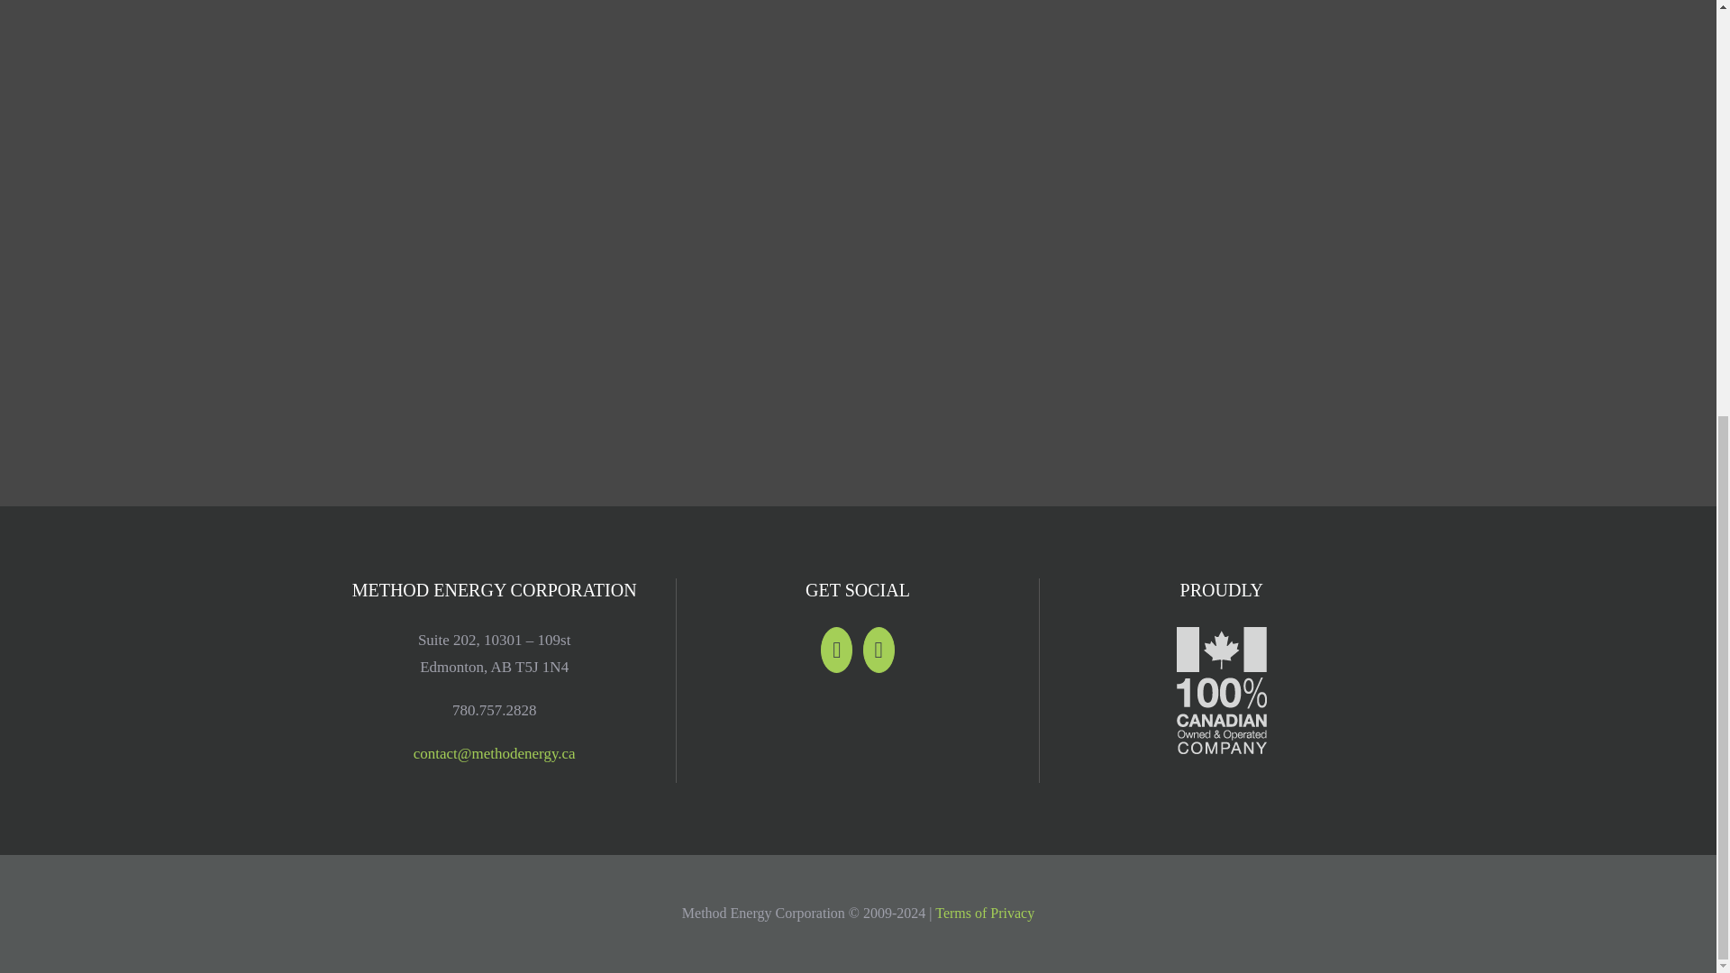 The height and width of the screenshot is (973, 1730). Describe the element at coordinates (836, 650) in the screenshot. I see `Twitter` at that location.